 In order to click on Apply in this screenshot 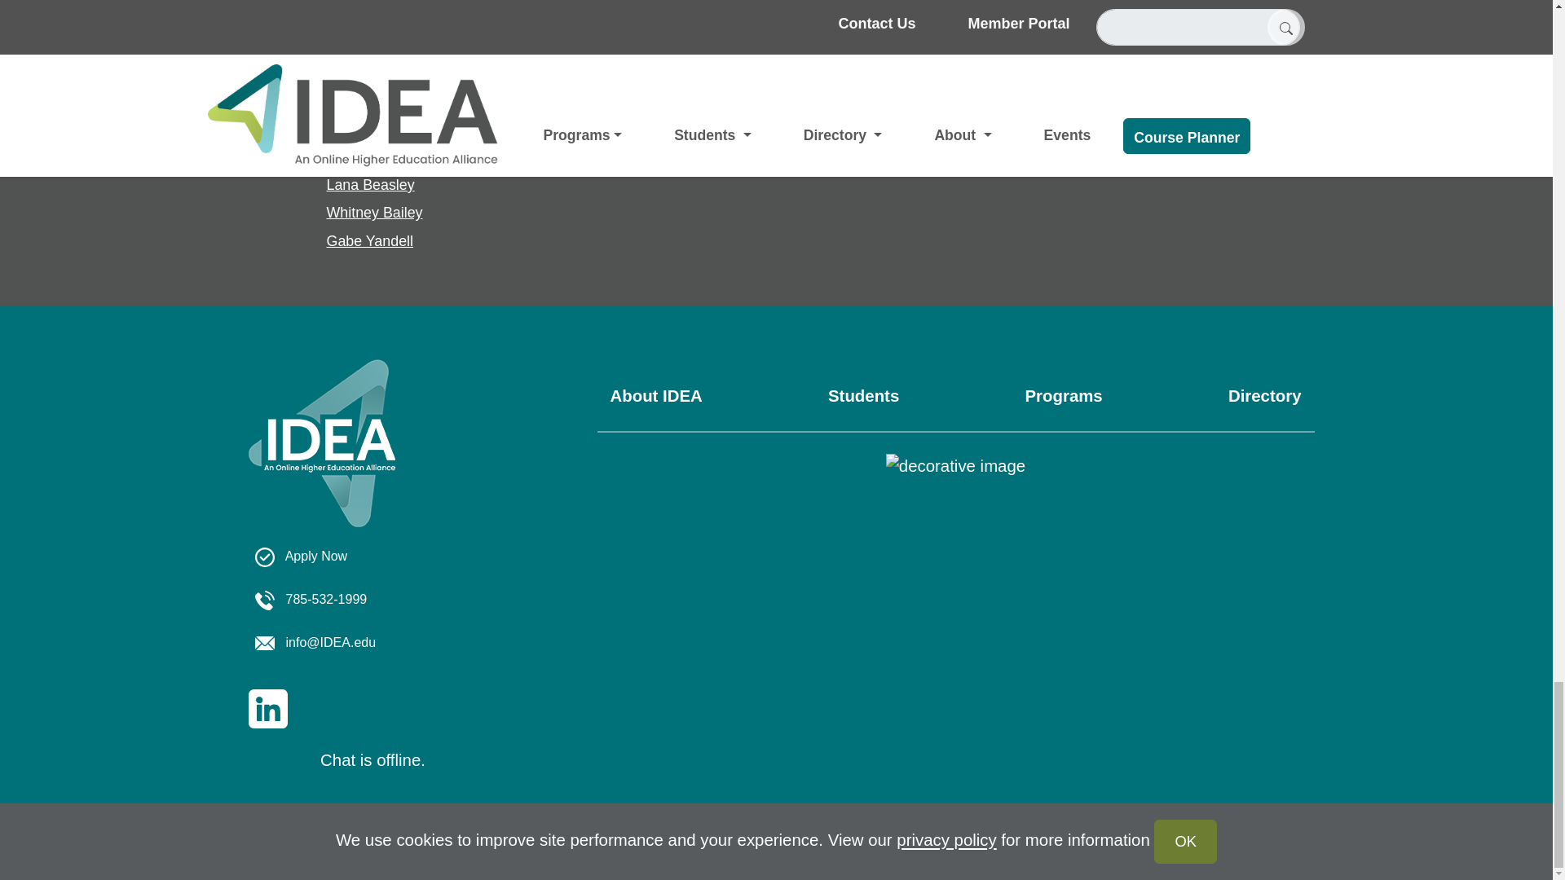, I will do `click(300, 556)`.